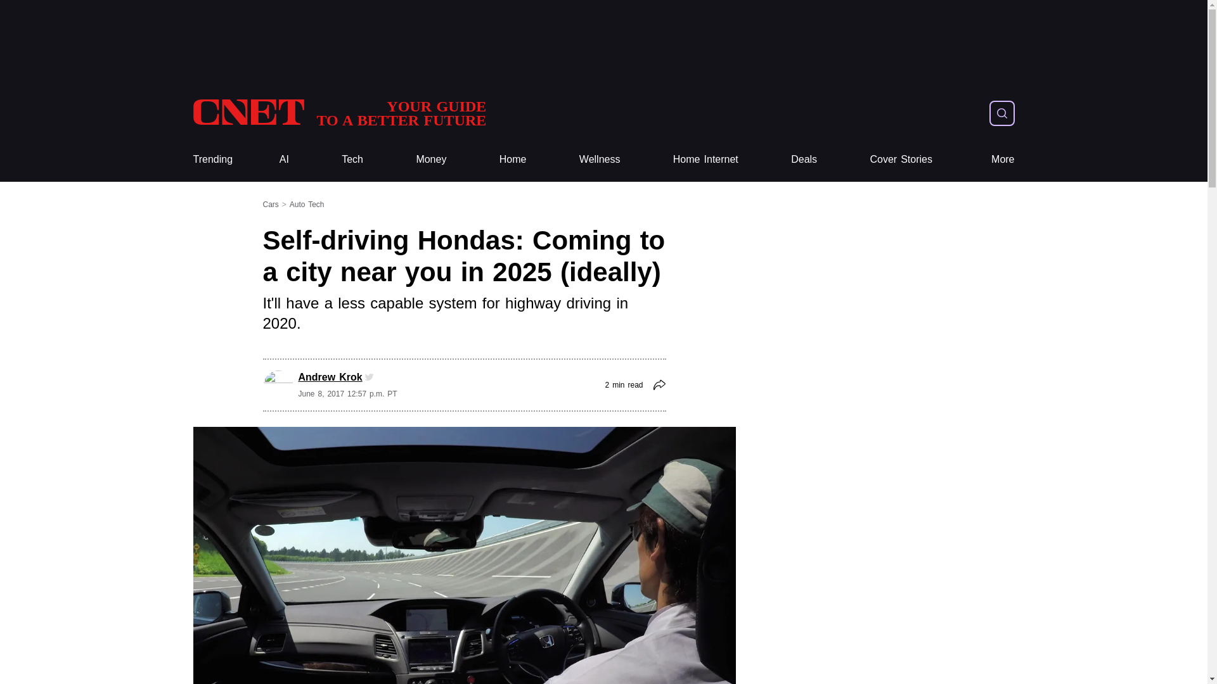 This screenshot has height=684, width=1217. What do you see at coordinates (901, 160) in the screenshot?
I see `Deals` at bounding box center [901, 160].